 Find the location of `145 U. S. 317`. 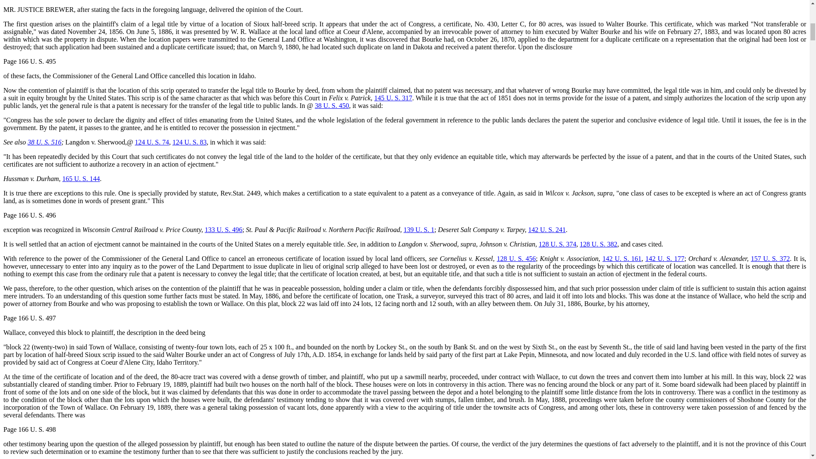

145 U. S. 317 is located at coordinates (393, 98).